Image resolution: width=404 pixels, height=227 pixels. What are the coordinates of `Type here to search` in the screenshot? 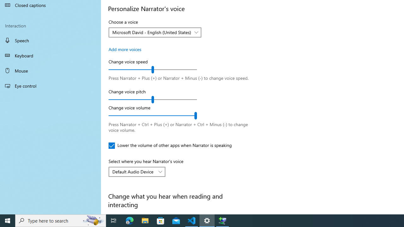 It's located at (61, 221).